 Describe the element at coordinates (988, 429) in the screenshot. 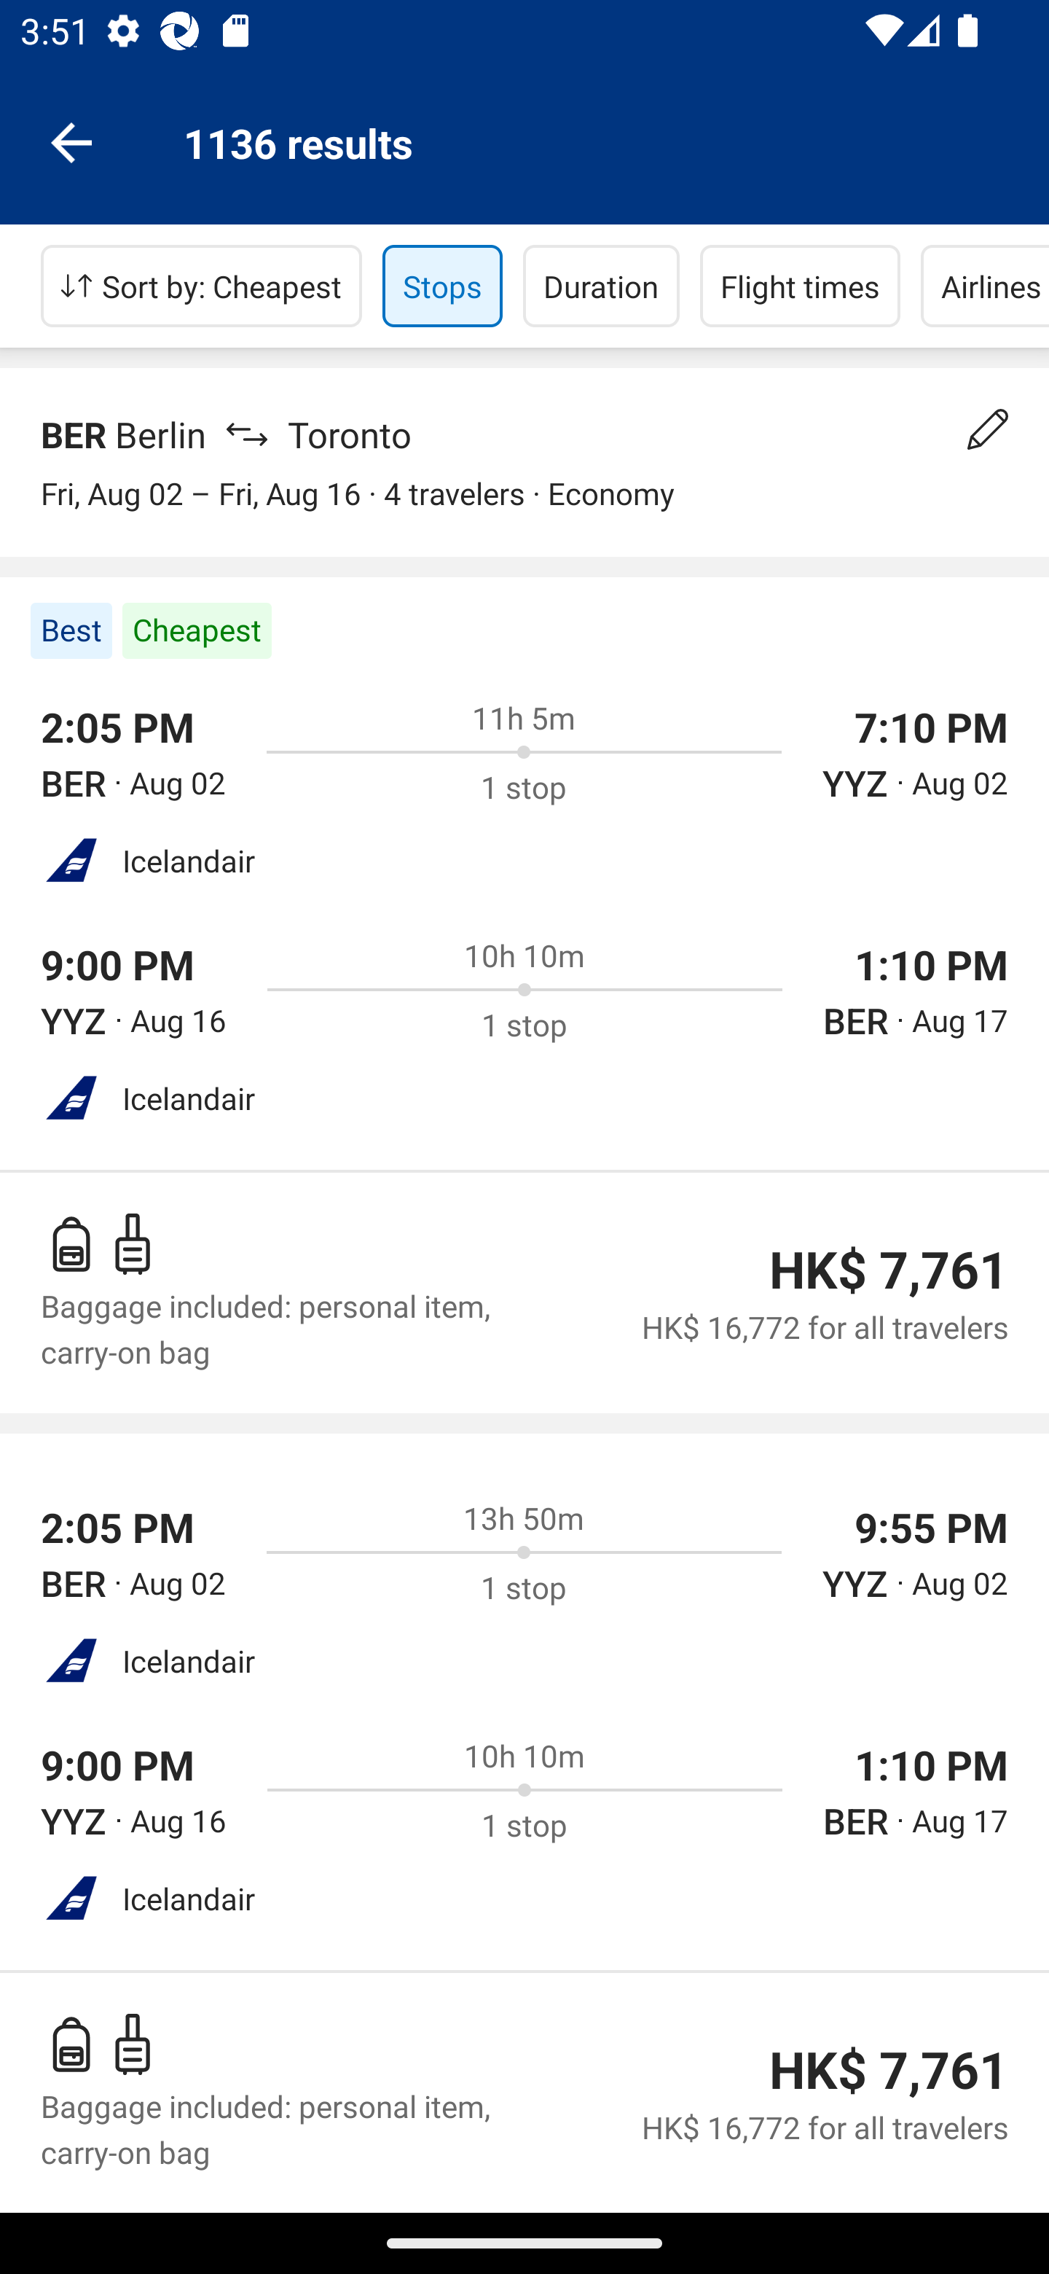

I see `Change your search details` at that location.